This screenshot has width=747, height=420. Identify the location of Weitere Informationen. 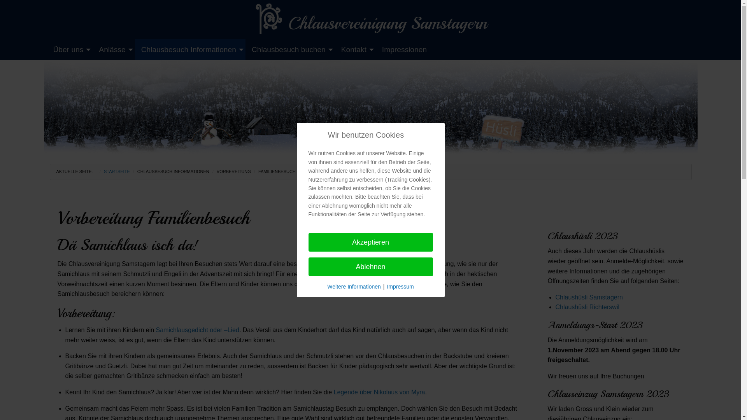
(354, 287).